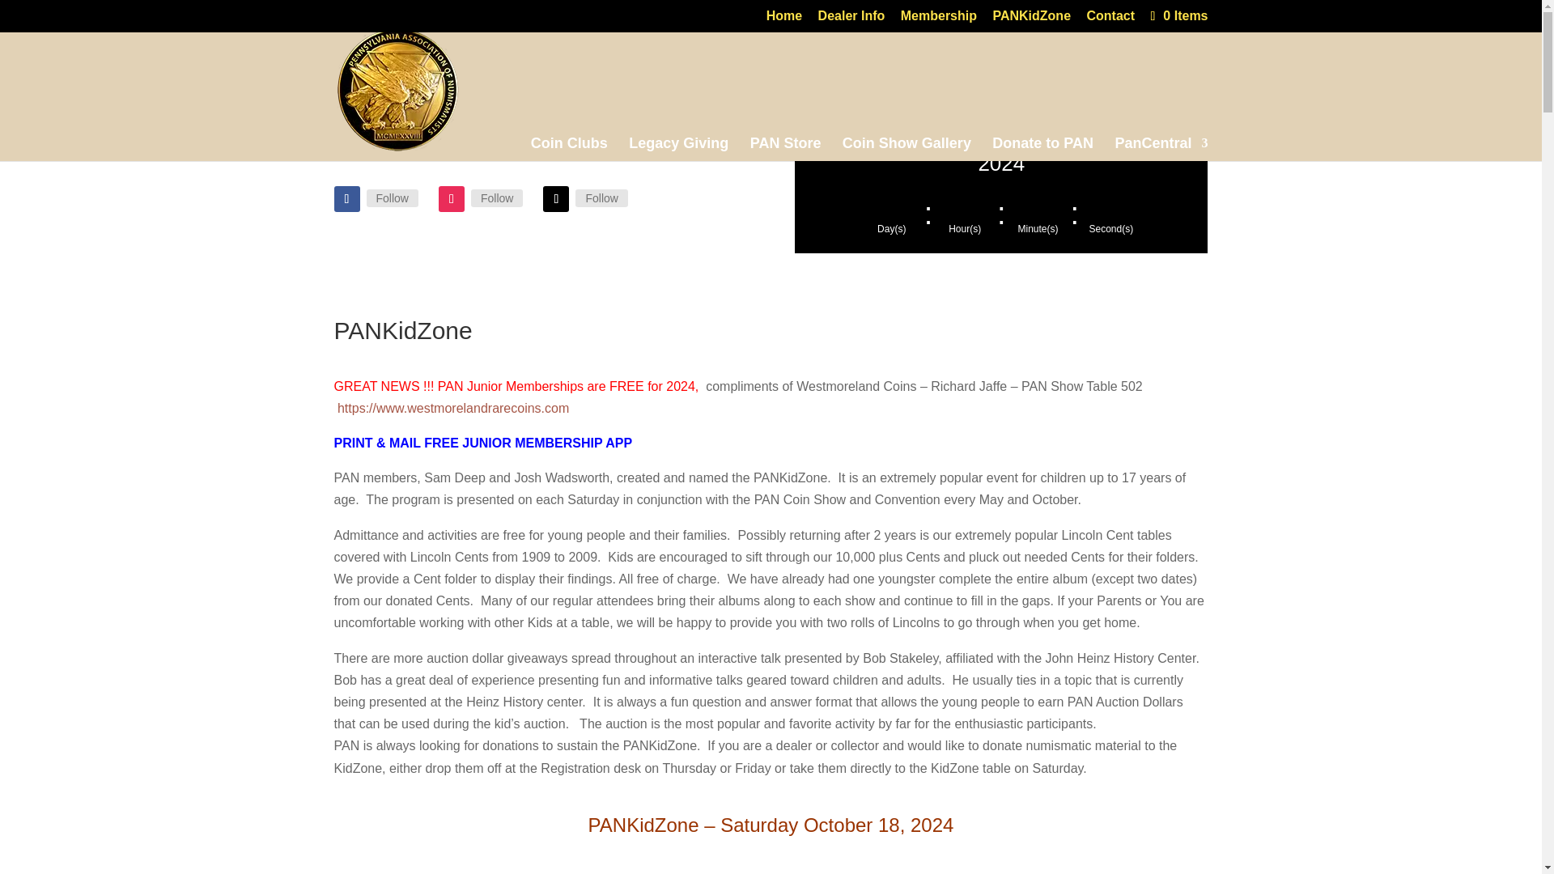 The width and height of the screenshot is (1554, 874). Describe the element at coordinates (496, 197) in the screenshot. I see `Follow` at that location.